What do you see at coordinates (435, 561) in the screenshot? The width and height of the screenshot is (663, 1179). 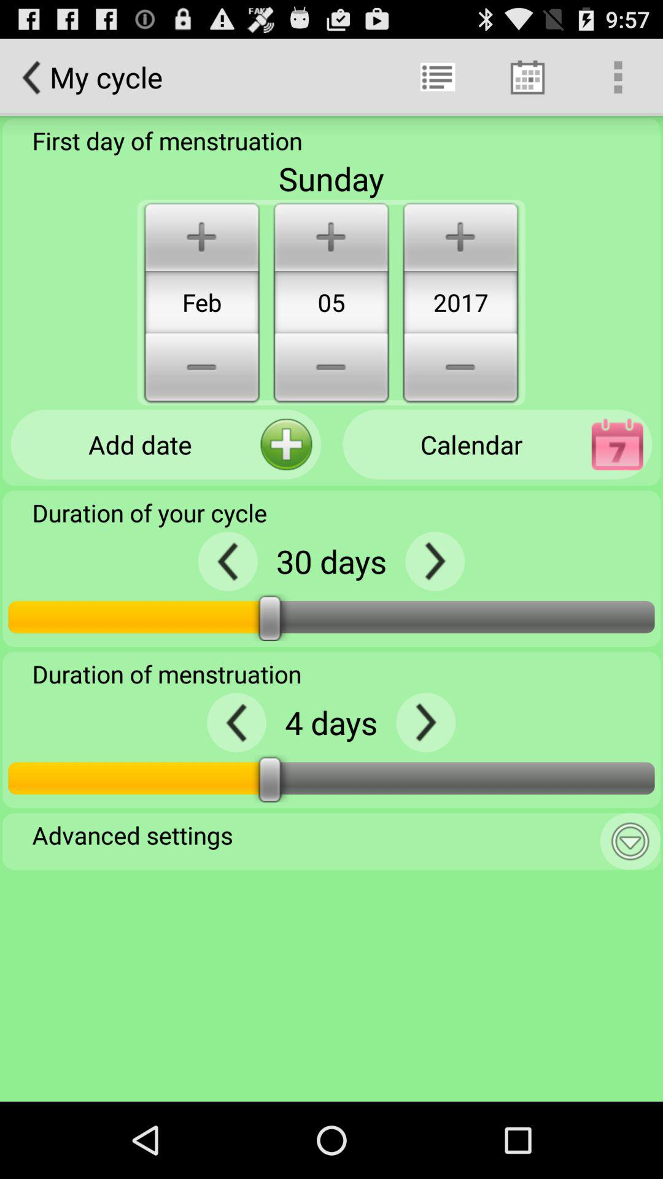 I see `click on the button which is next to the 30 days` at bounding box center [435, 561].